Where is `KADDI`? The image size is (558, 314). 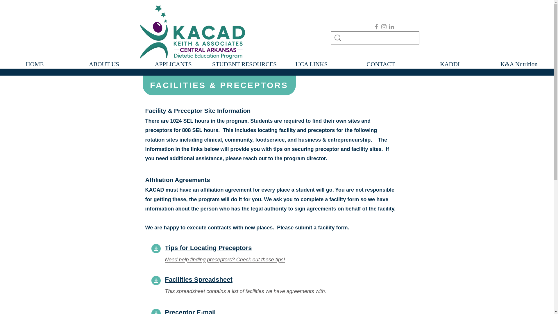
KADDI is located at coordinates (450, 64).